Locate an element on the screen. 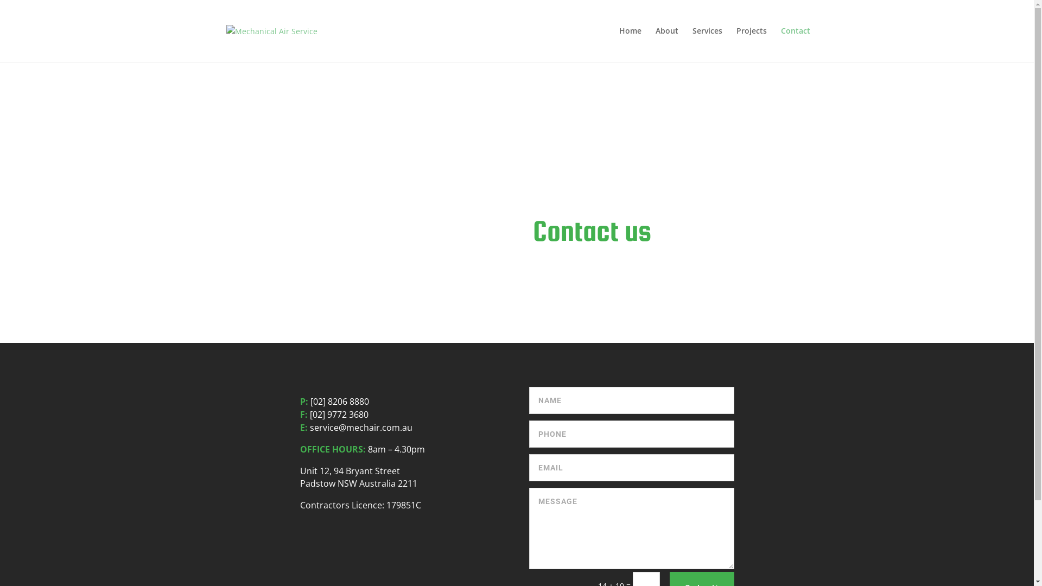  Home is located at coordinates (630, 44).